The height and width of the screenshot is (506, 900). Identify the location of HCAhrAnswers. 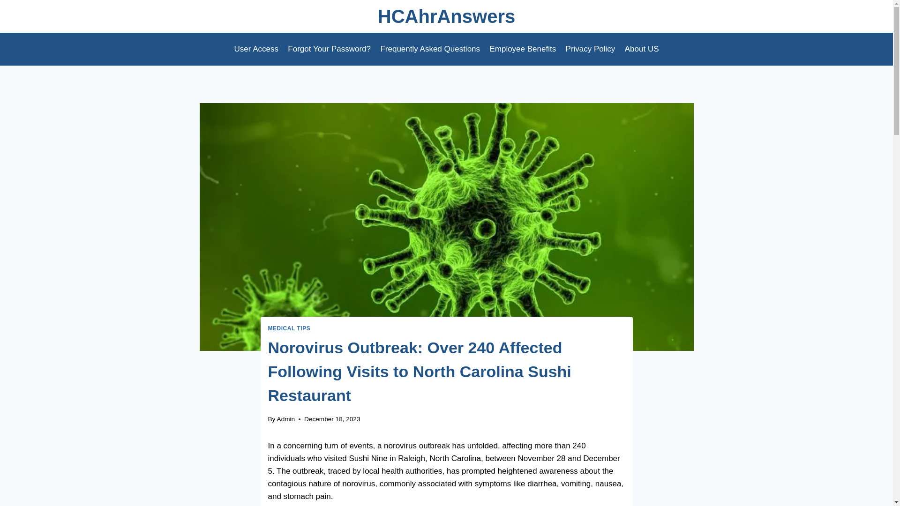
(446, 16).